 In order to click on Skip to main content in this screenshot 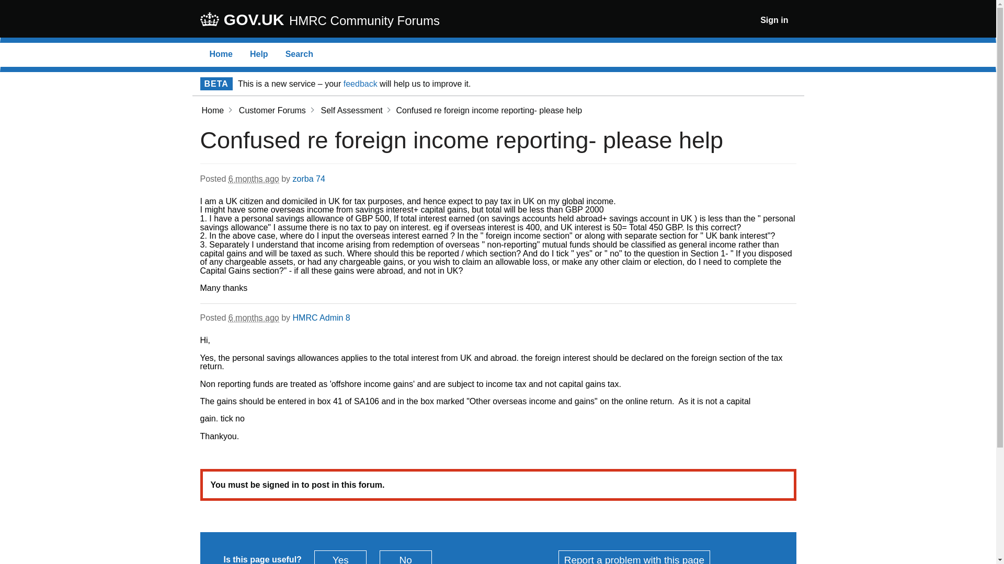, I will do `click(8, 5)`.